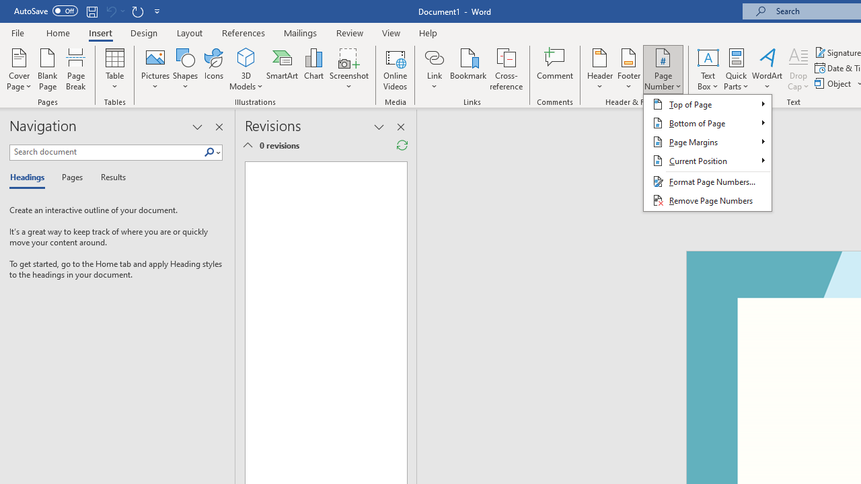 The height and width of the screenshot is (484, 861). I want to click on Bookmark..., so click(468, 69).